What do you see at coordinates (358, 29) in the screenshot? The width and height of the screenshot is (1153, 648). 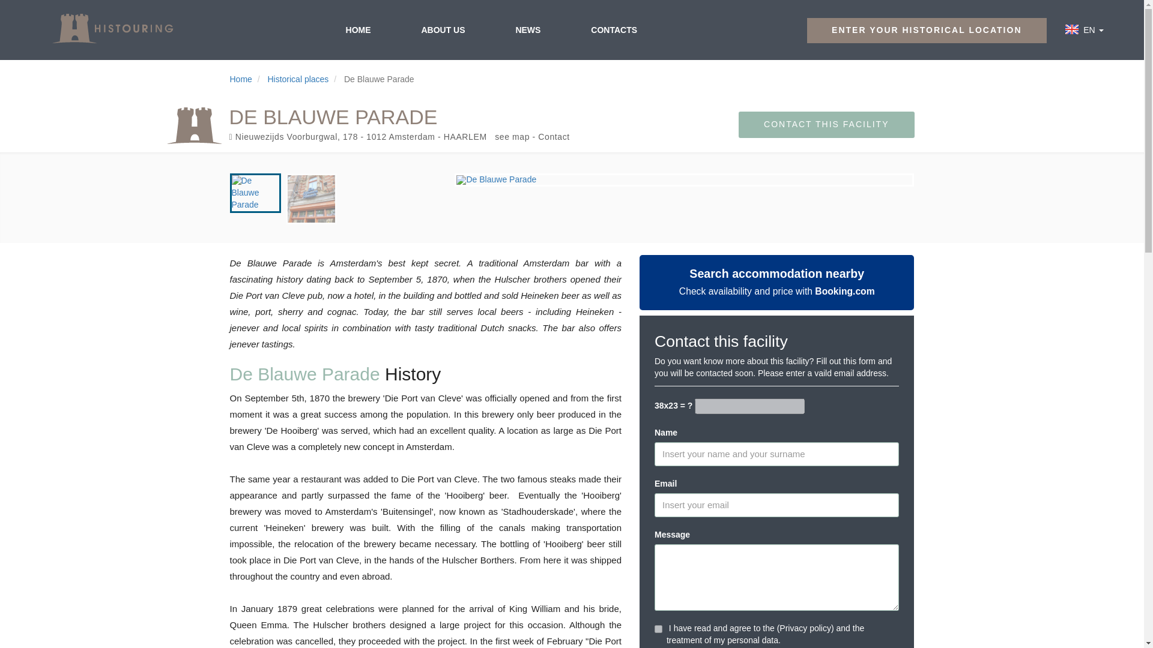 I see `HOME` at bounding box center [358, 29].